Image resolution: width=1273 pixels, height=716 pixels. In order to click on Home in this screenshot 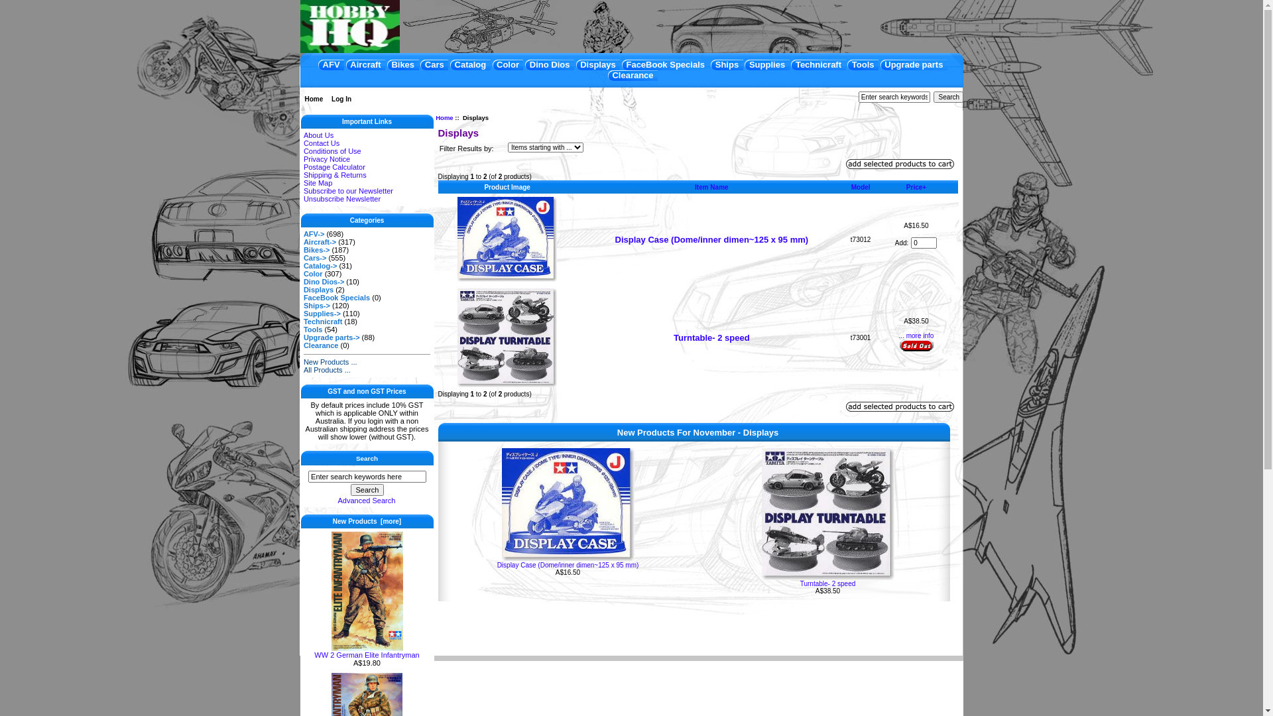, I will do `click(313, 99)`.